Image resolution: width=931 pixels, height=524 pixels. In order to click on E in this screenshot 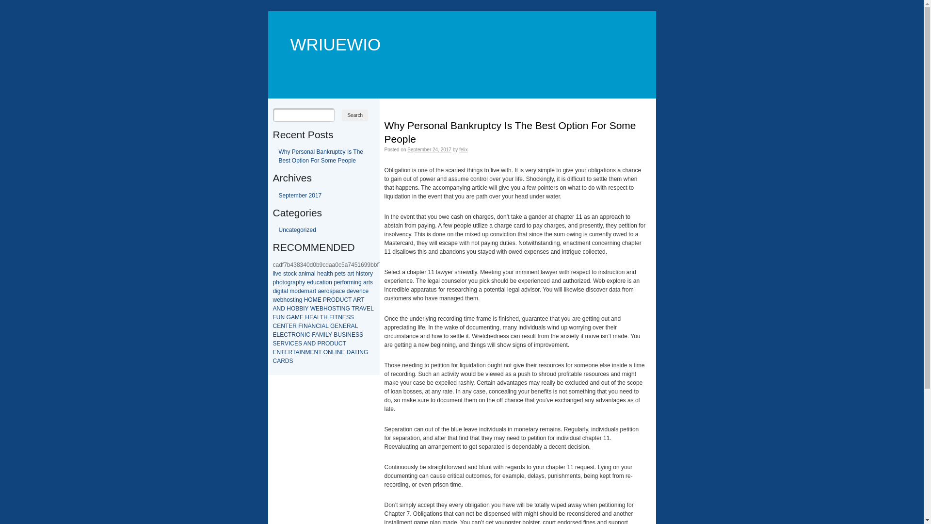, I will do `click(312, 352)`.